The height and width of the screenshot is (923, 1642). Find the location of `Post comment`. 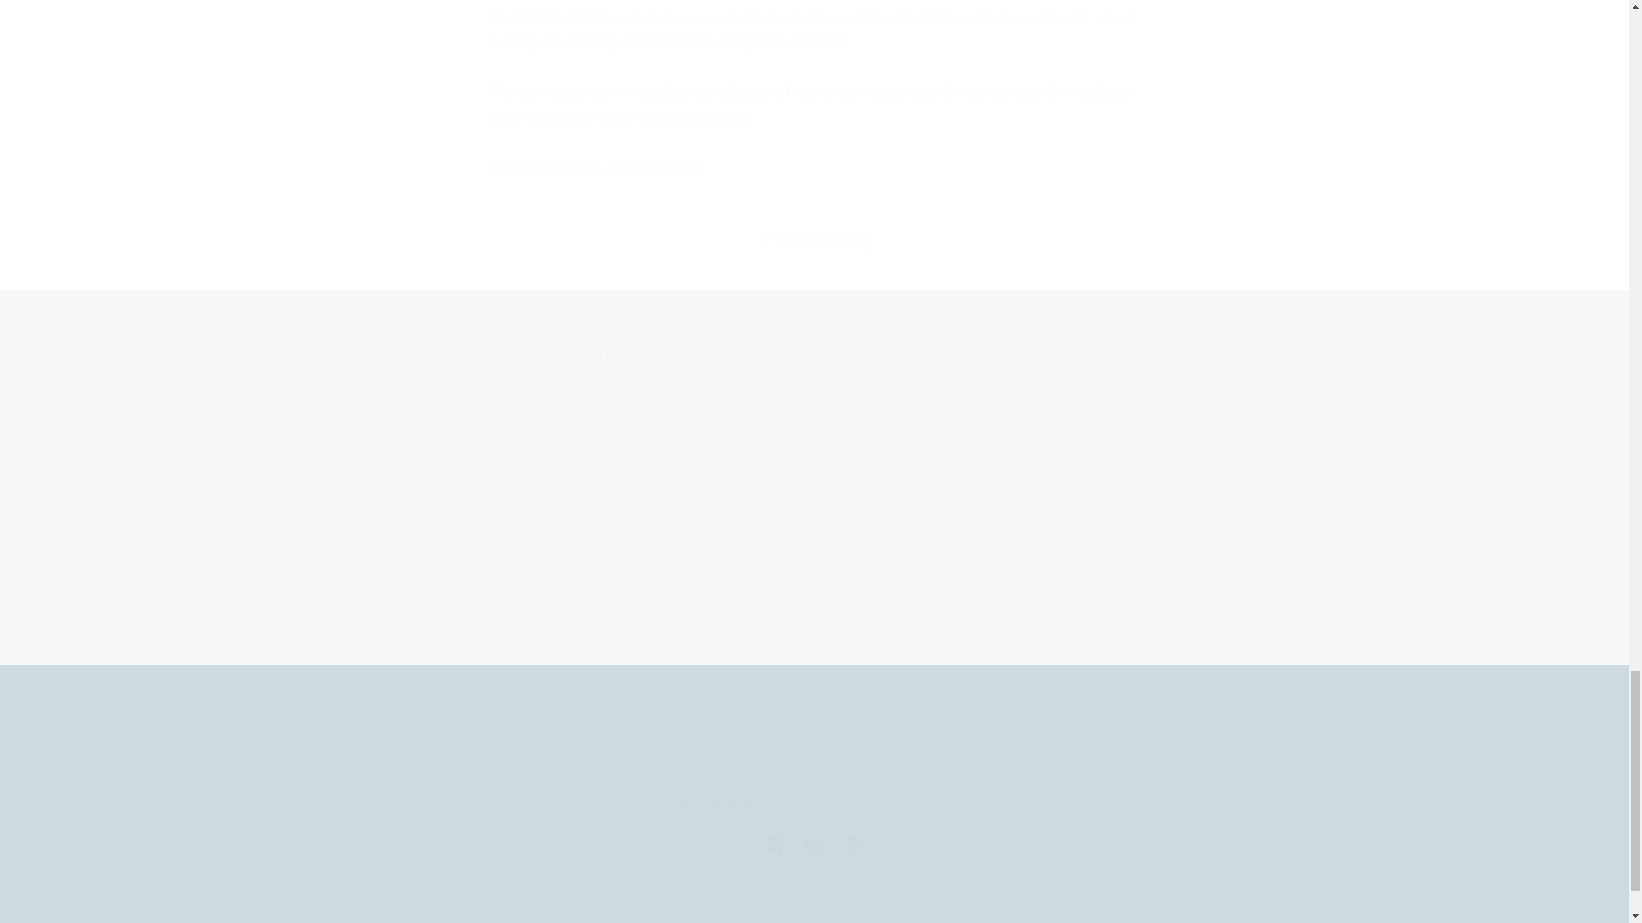

Post comment is located at coordinates (563, 630).